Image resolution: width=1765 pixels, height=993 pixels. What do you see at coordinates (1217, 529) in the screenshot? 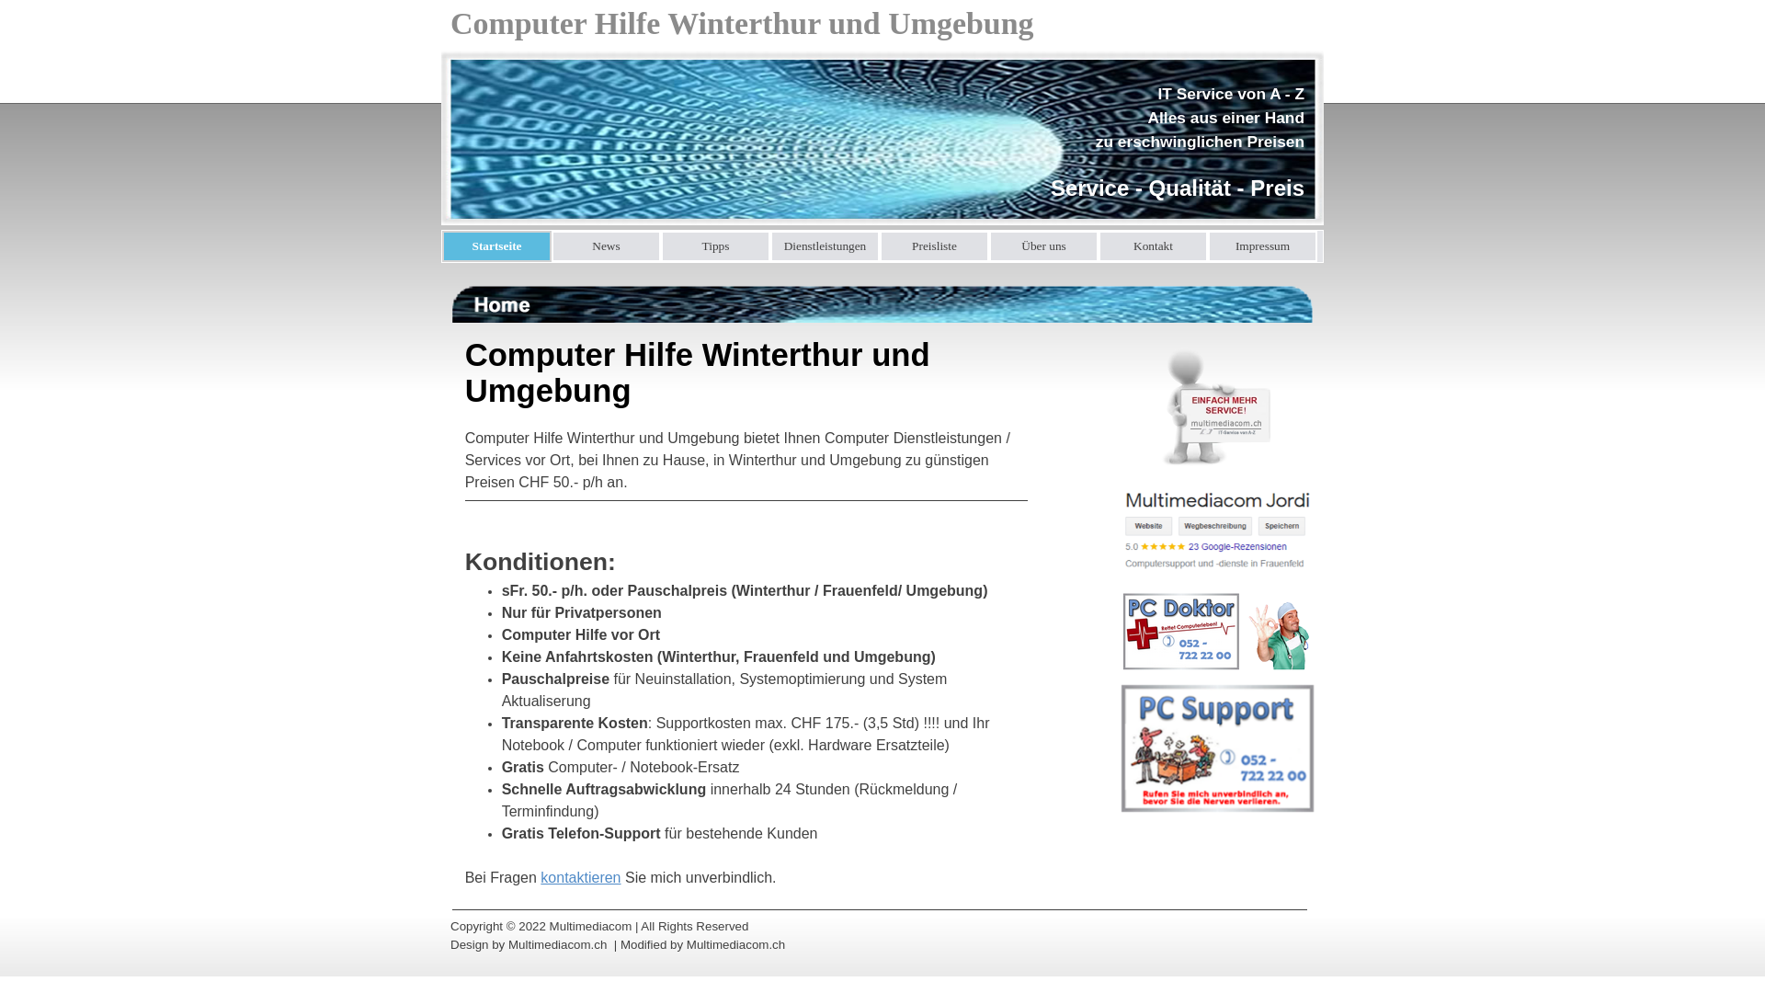
I see `Google Rezension Computer Hilfe` at bounding box center [1217, 529].